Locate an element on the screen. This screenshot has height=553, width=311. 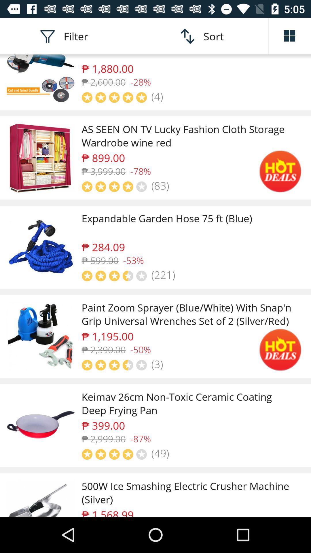
launch the item above bosch gws 060 is located at coordinates (290, 36).